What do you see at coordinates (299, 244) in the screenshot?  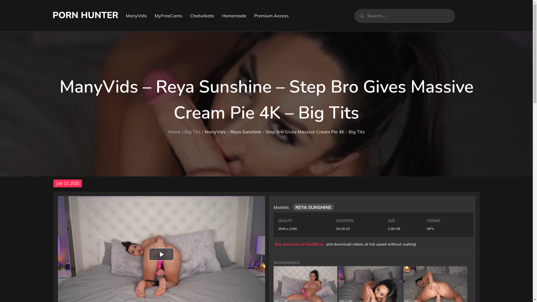 I see `Buy premium on FastBit.cc` at bounding box center [299, 244].